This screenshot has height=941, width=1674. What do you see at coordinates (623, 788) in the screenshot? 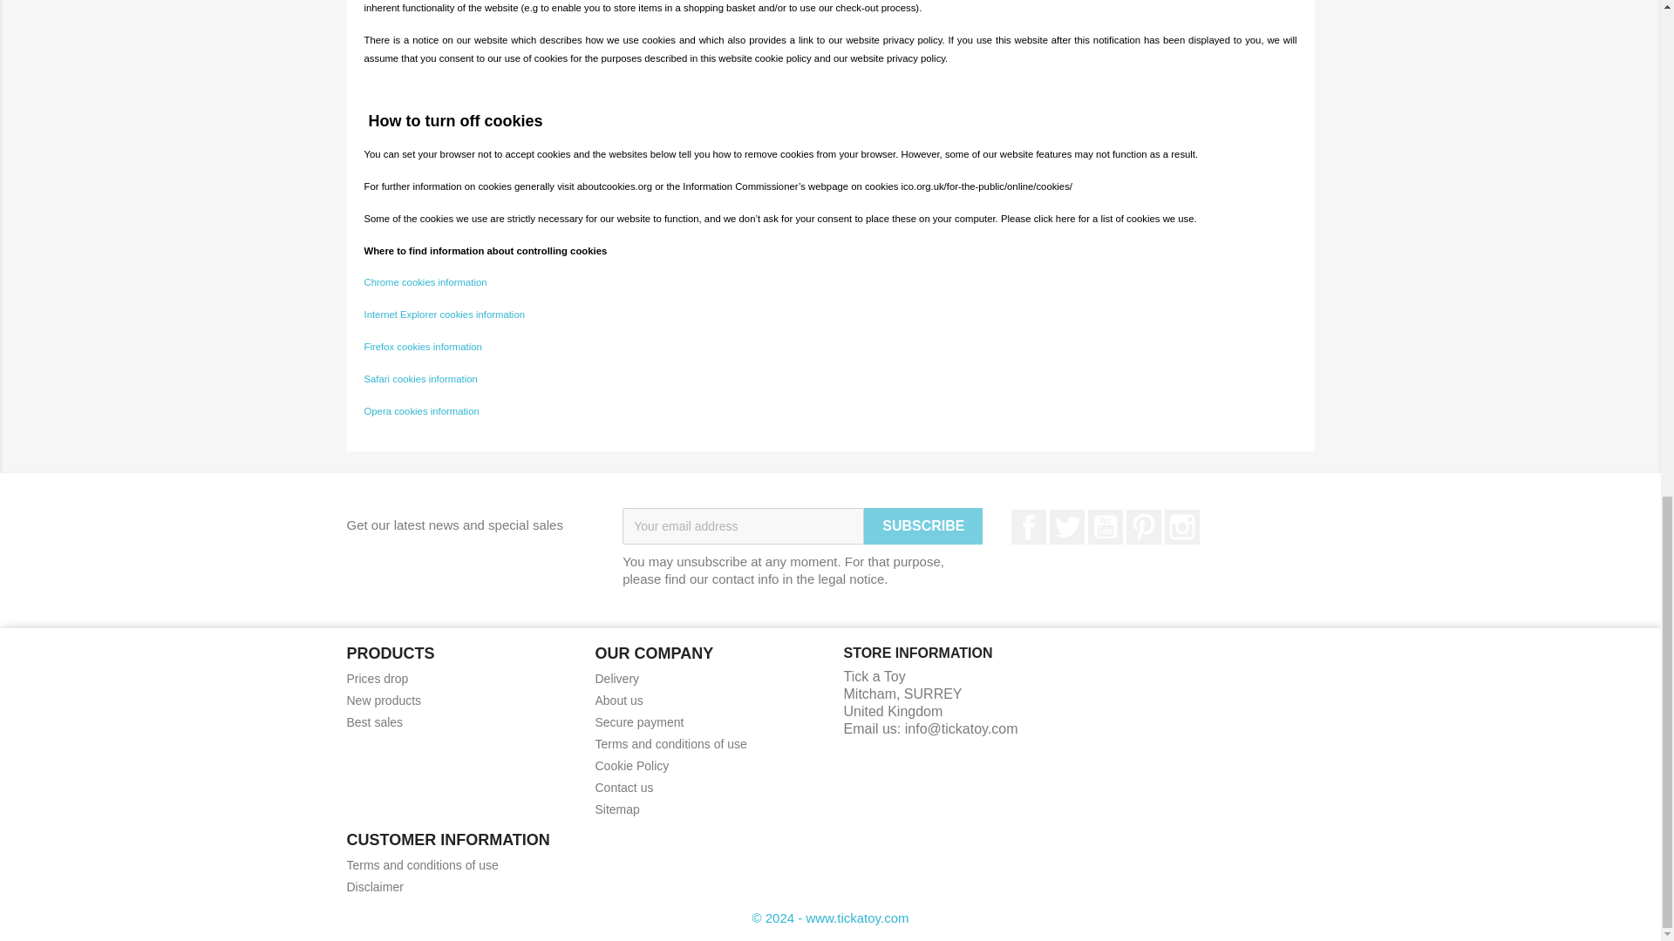
I see `Contact us` at bounding box center [623, 788].